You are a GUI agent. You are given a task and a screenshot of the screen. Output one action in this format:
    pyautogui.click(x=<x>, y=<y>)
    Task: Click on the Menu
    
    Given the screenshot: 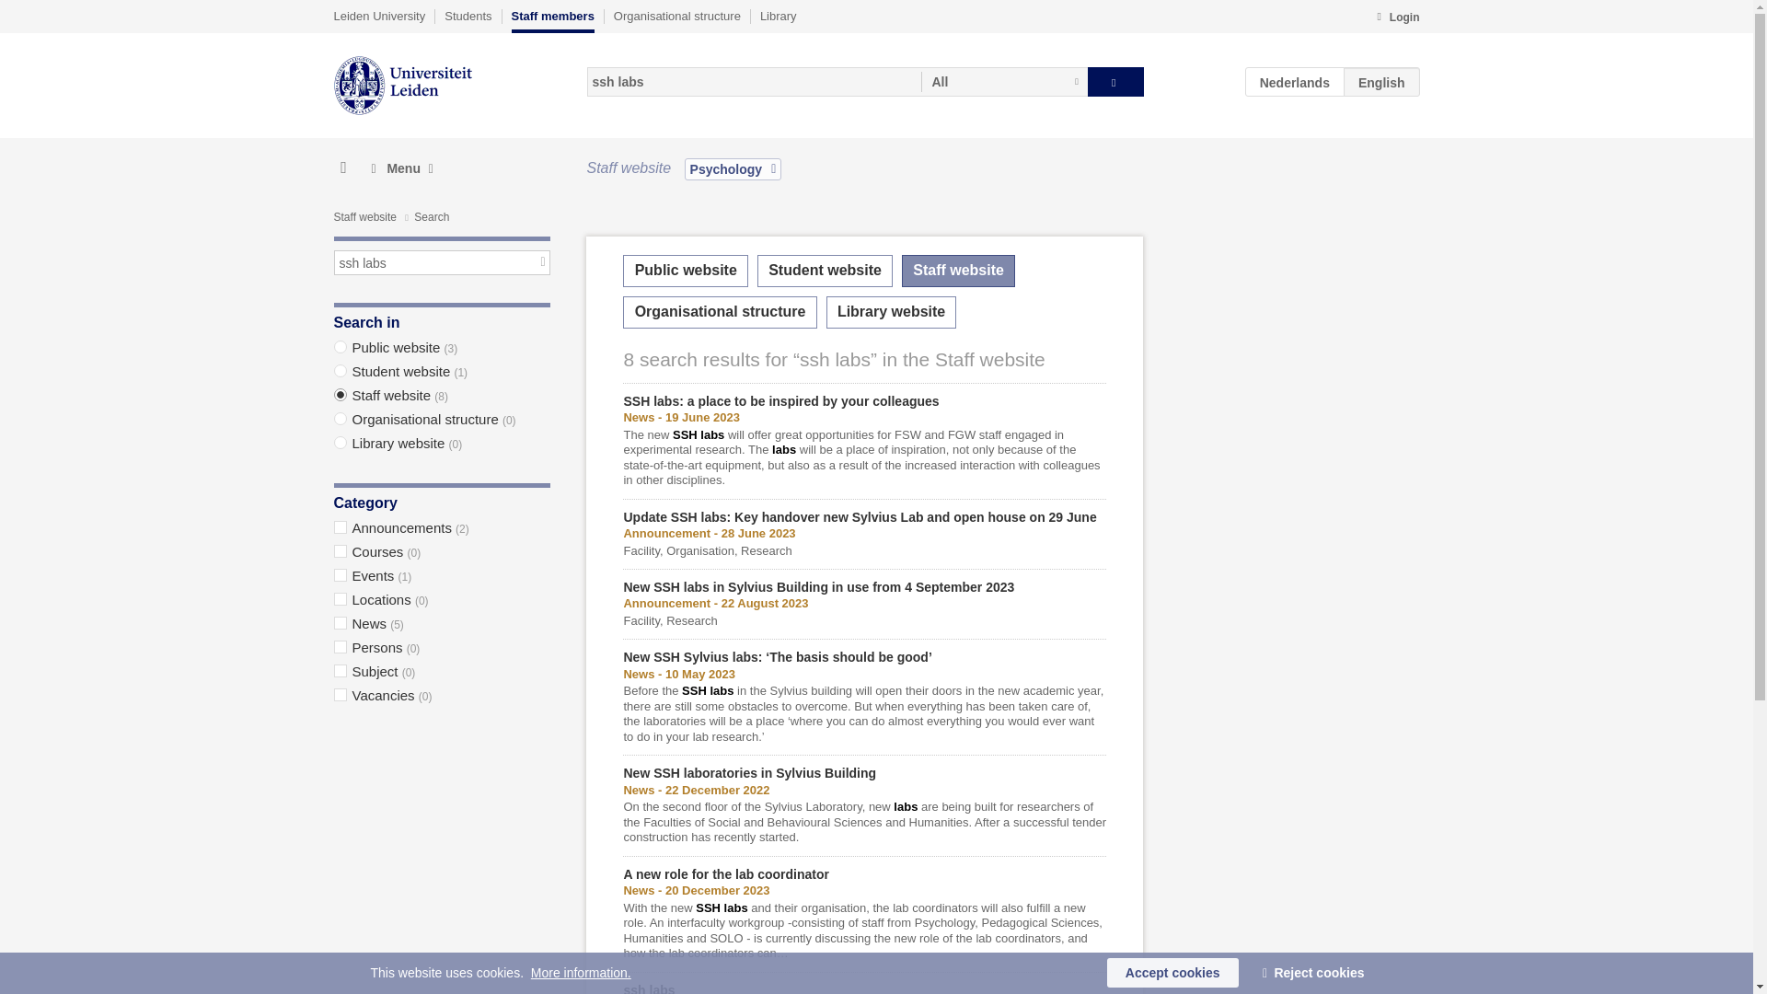 What is the action you would take?
    pyautogui.click(x=401, y=168)
    